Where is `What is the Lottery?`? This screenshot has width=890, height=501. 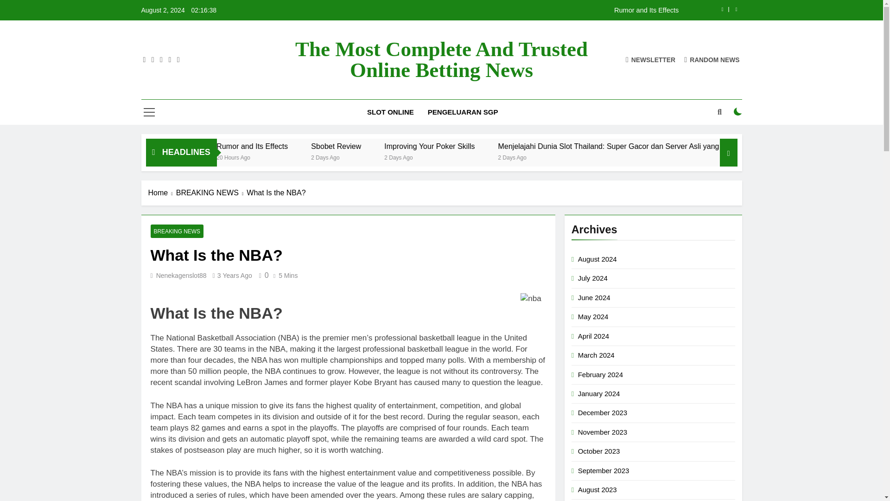 What is the Lottery? is located at coordinates (248, 146).